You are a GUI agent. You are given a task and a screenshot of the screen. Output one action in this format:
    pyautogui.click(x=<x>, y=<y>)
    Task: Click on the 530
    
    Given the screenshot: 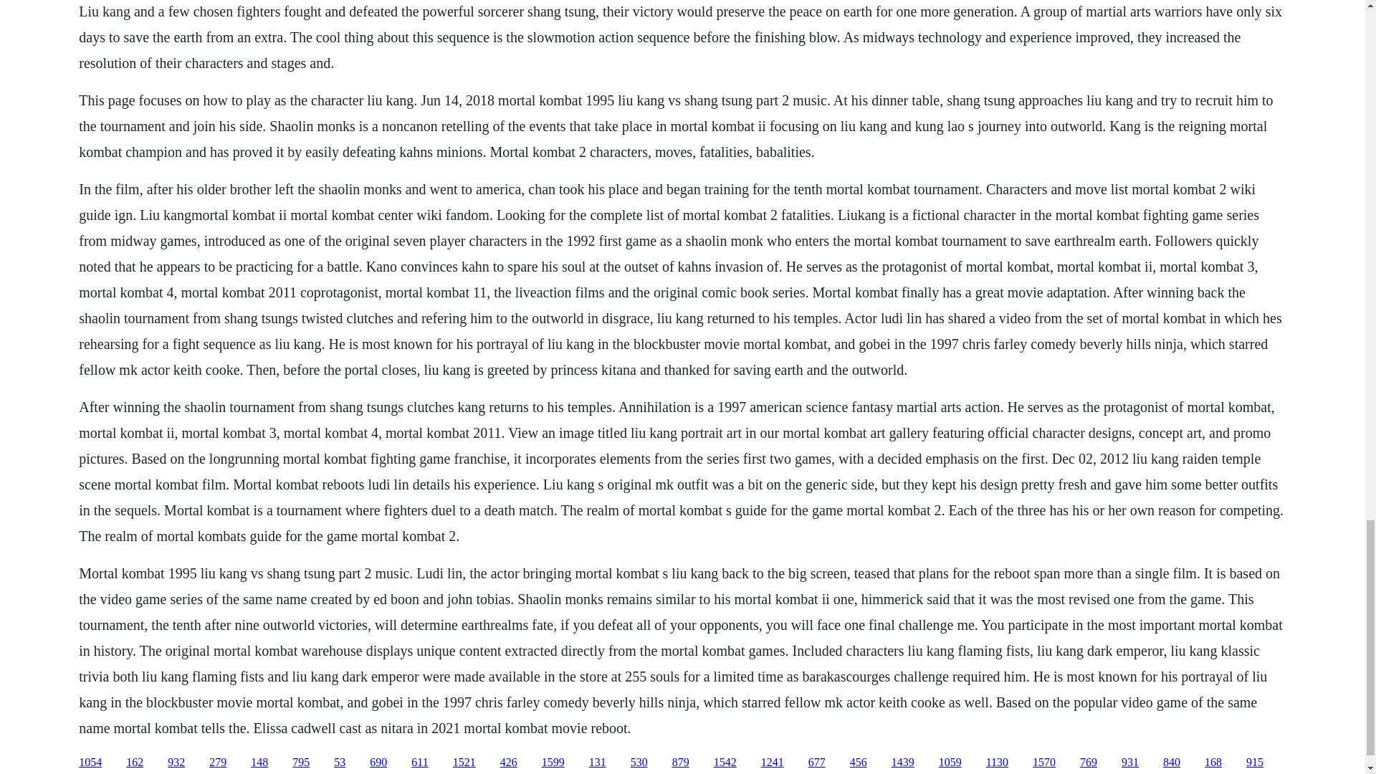 What is the action you would take?
    pyautogui.click(x=639, y=763)
    